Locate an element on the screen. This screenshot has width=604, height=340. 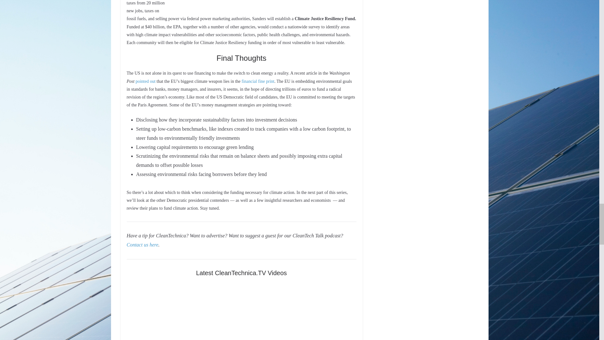
YouTube video player is located at coordinates (241, 312).